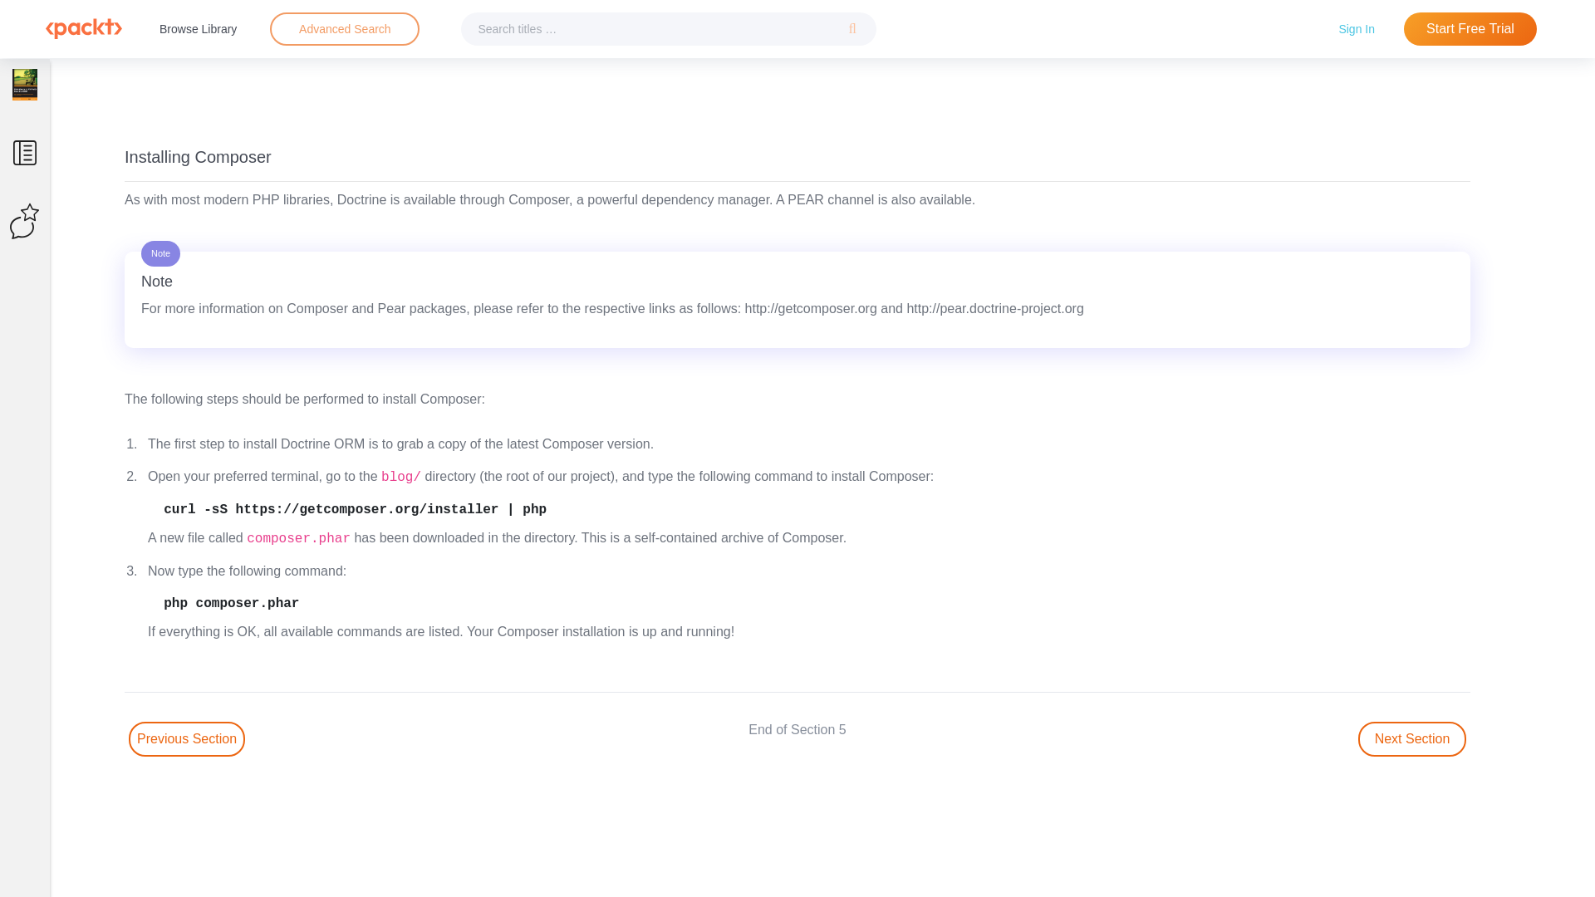 Image resolution: width=1595 pixels, height=897 pixels. What do you see at coordinates (198, 28) in the screenshot?
I see `Browse Library` at bounding box center [198, 28].